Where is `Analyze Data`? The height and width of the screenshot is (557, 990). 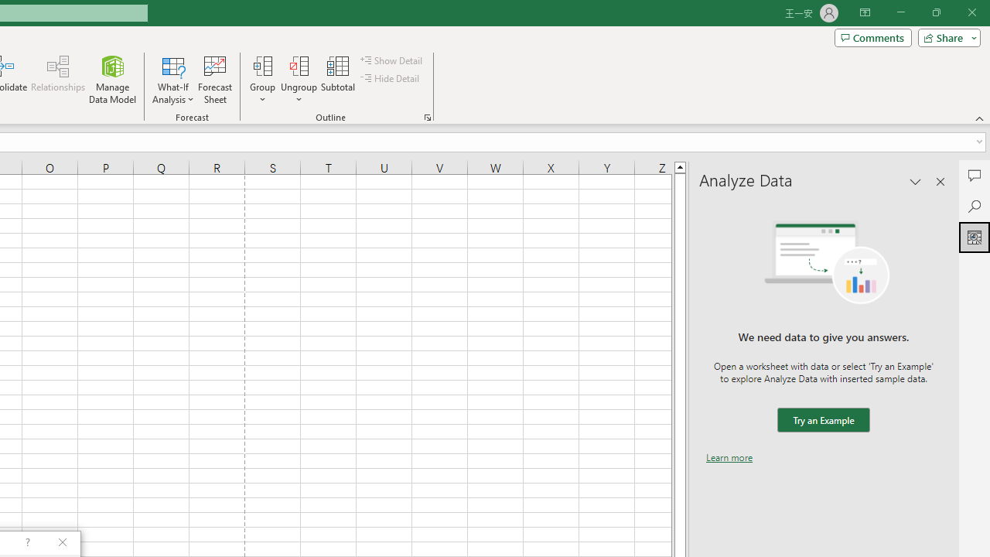 Analyze Data is located at coordinates (975, 237).